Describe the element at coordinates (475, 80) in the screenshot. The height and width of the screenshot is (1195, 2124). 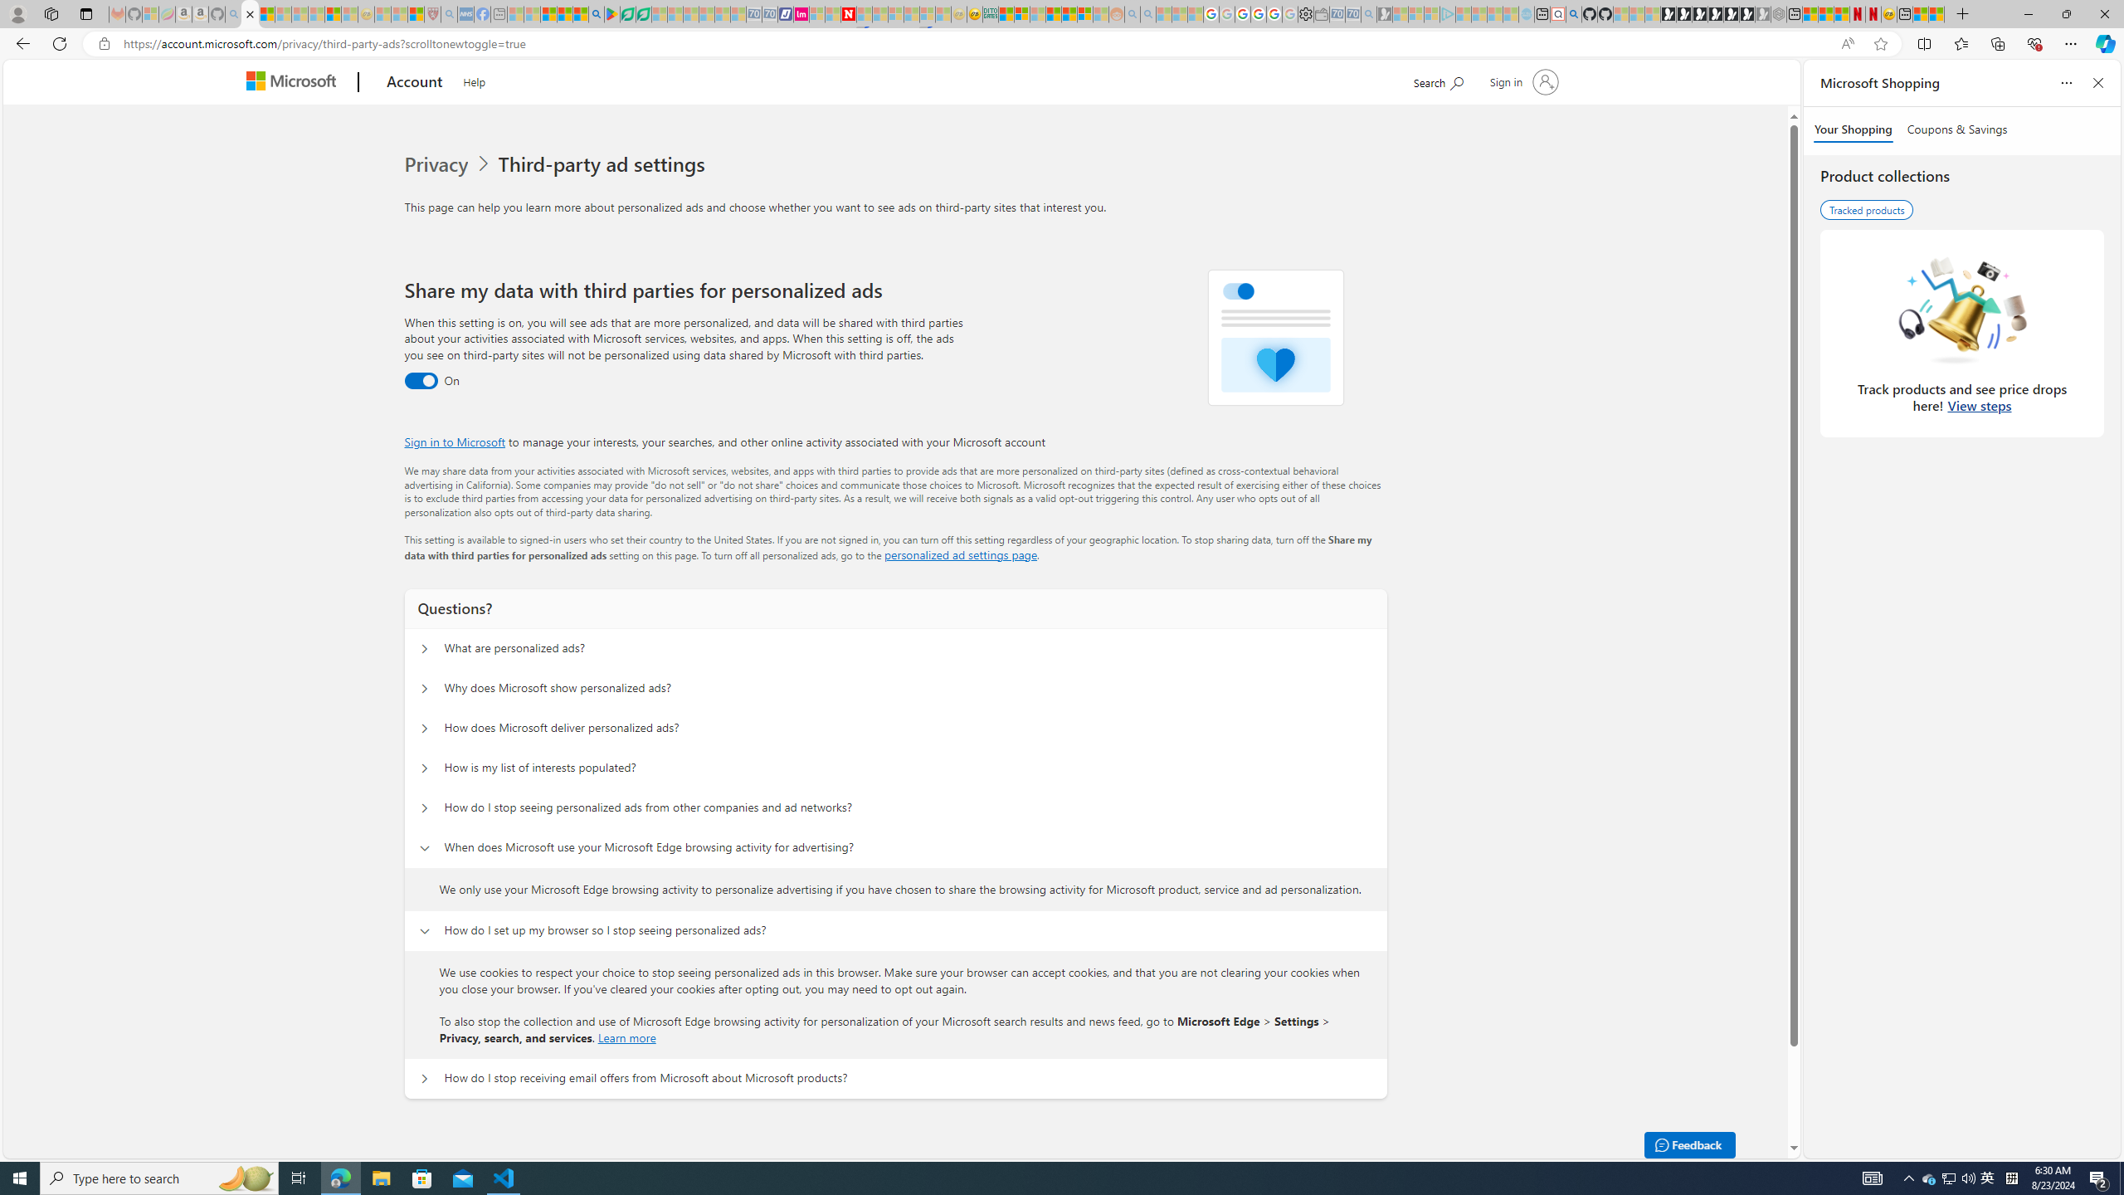
I see `Help` at that location.